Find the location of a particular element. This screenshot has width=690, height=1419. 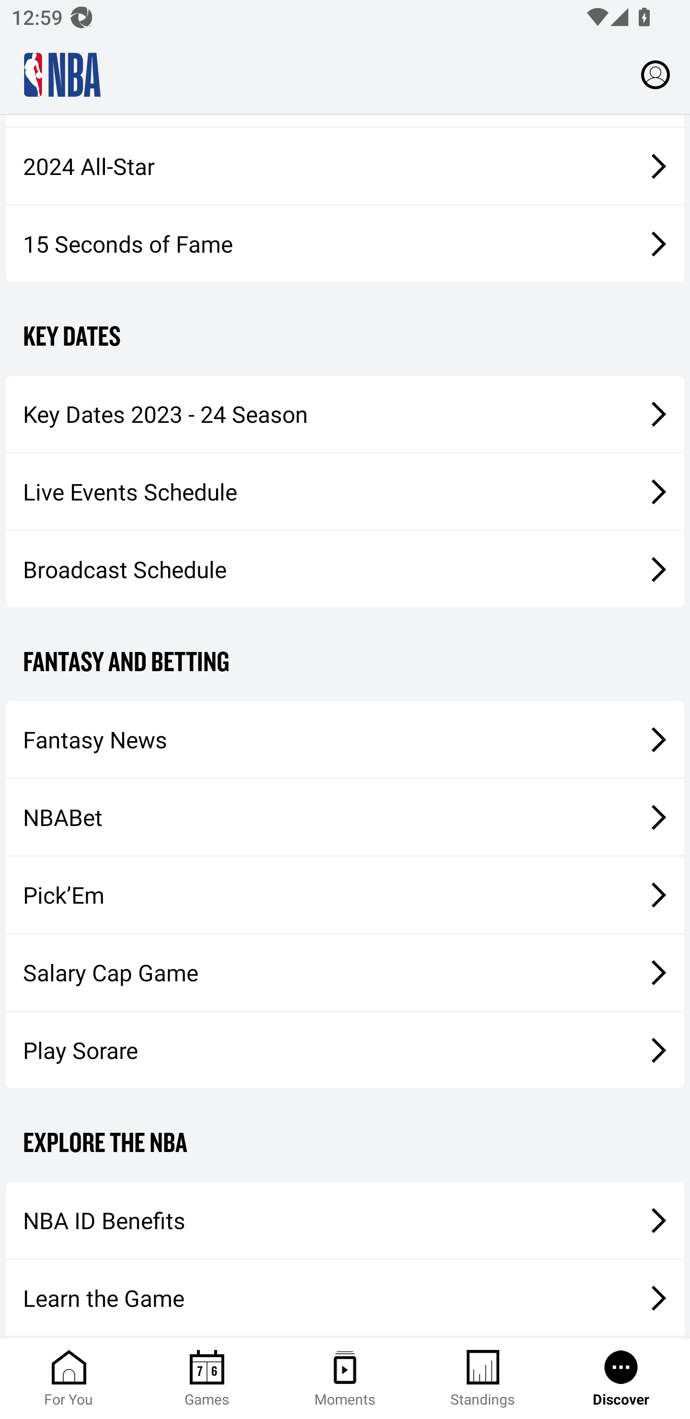

Broadcast Schedule is located at coordinates (345, 569).